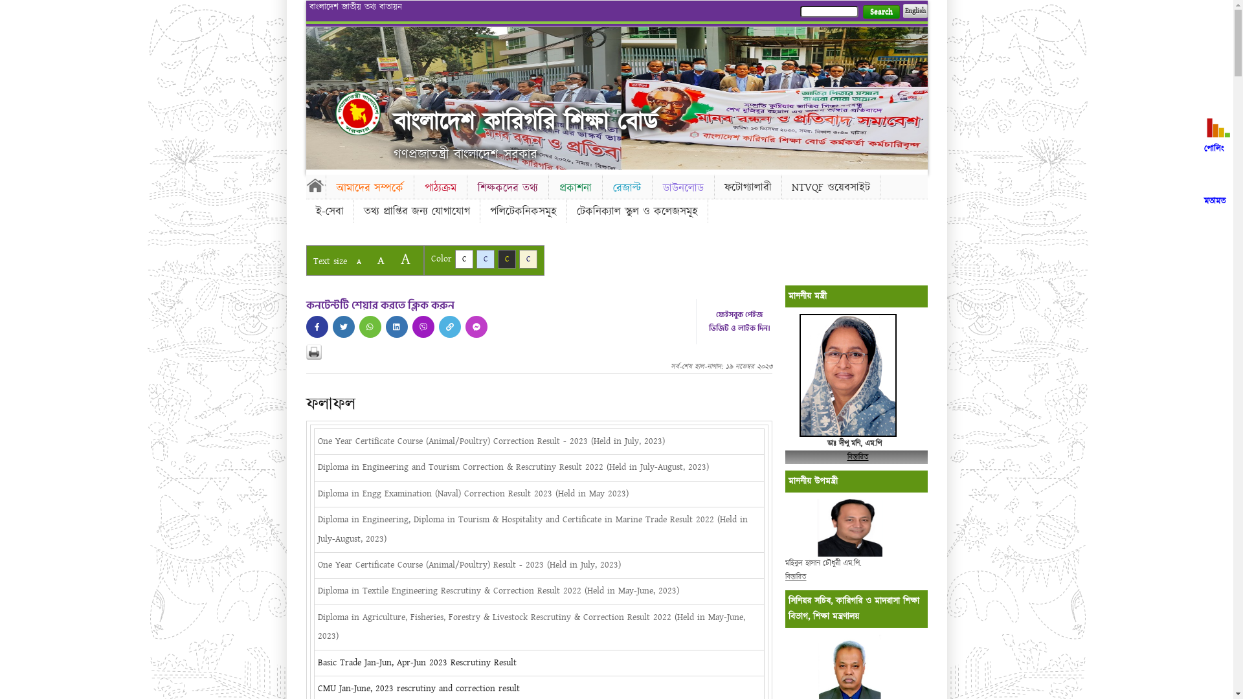 This screenshot has width=1243, height=699. I want to click on C, so click(528, 259).